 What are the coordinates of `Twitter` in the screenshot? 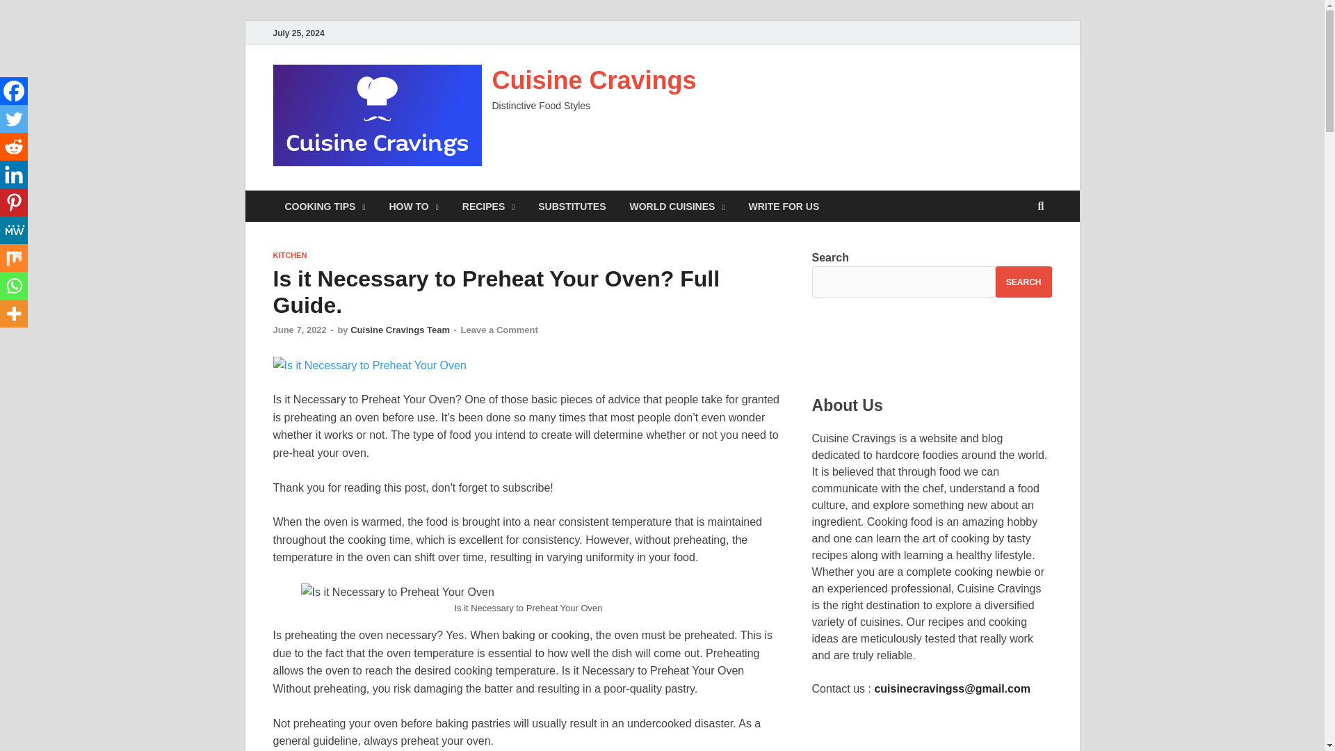 It's located at (14, 119).